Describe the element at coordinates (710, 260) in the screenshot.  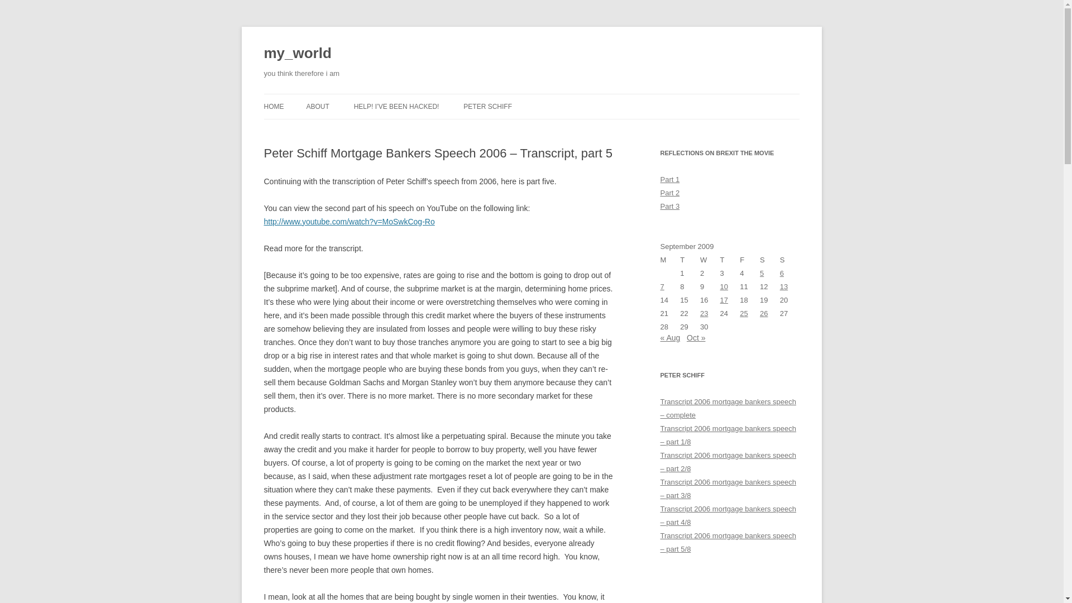
I see `Wednesday` at that location.